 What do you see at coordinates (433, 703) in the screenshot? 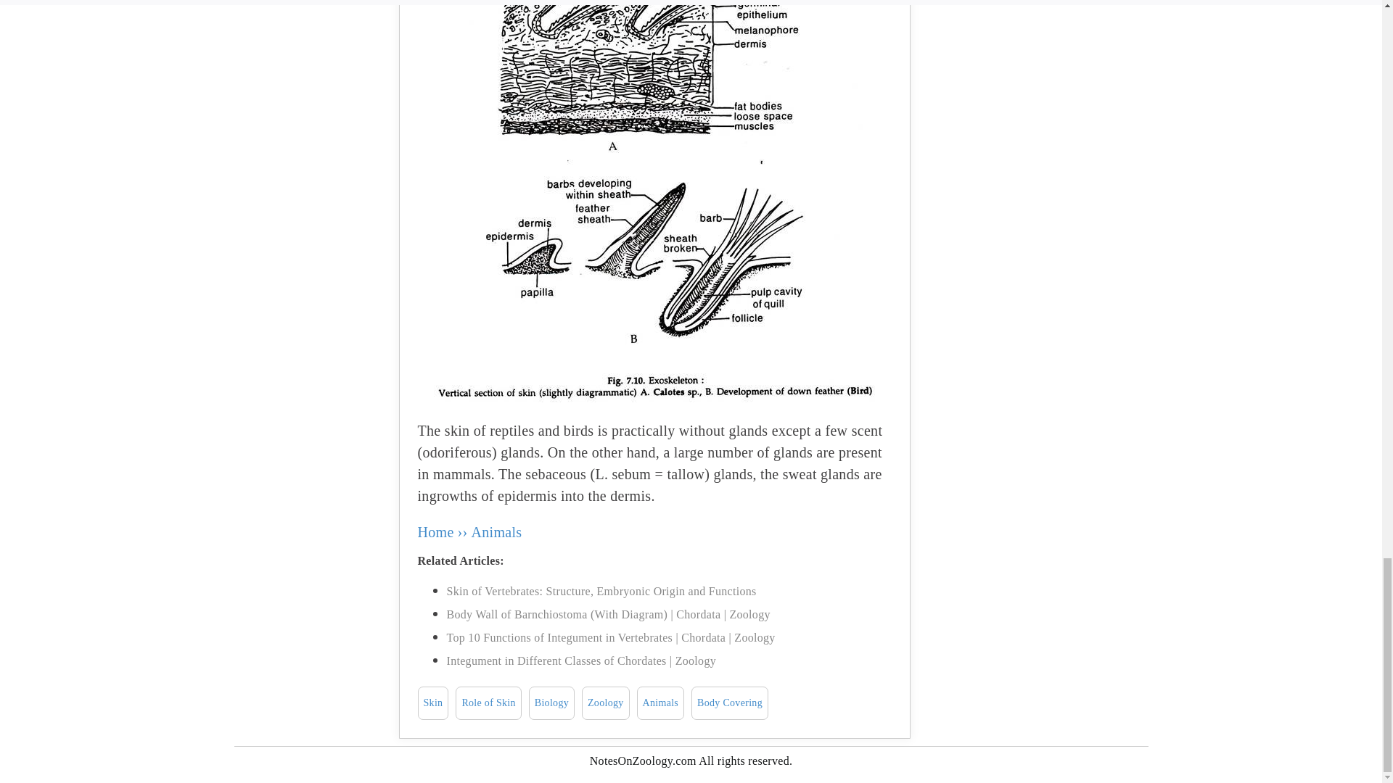
I see `Skin` at bounding box center [433, 703].